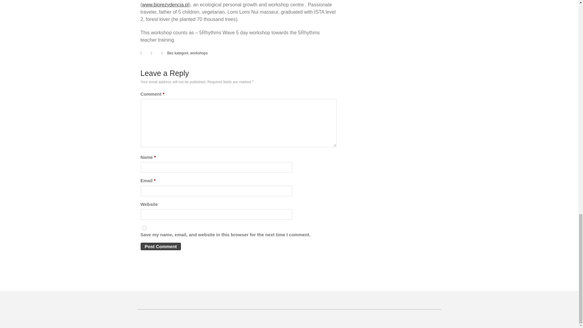 The width and height of the screenshot is (583, 328). Describe the element at coordinates (178, 53) in the screenshot. I see `View all posts in Bez kategorii` at that location.